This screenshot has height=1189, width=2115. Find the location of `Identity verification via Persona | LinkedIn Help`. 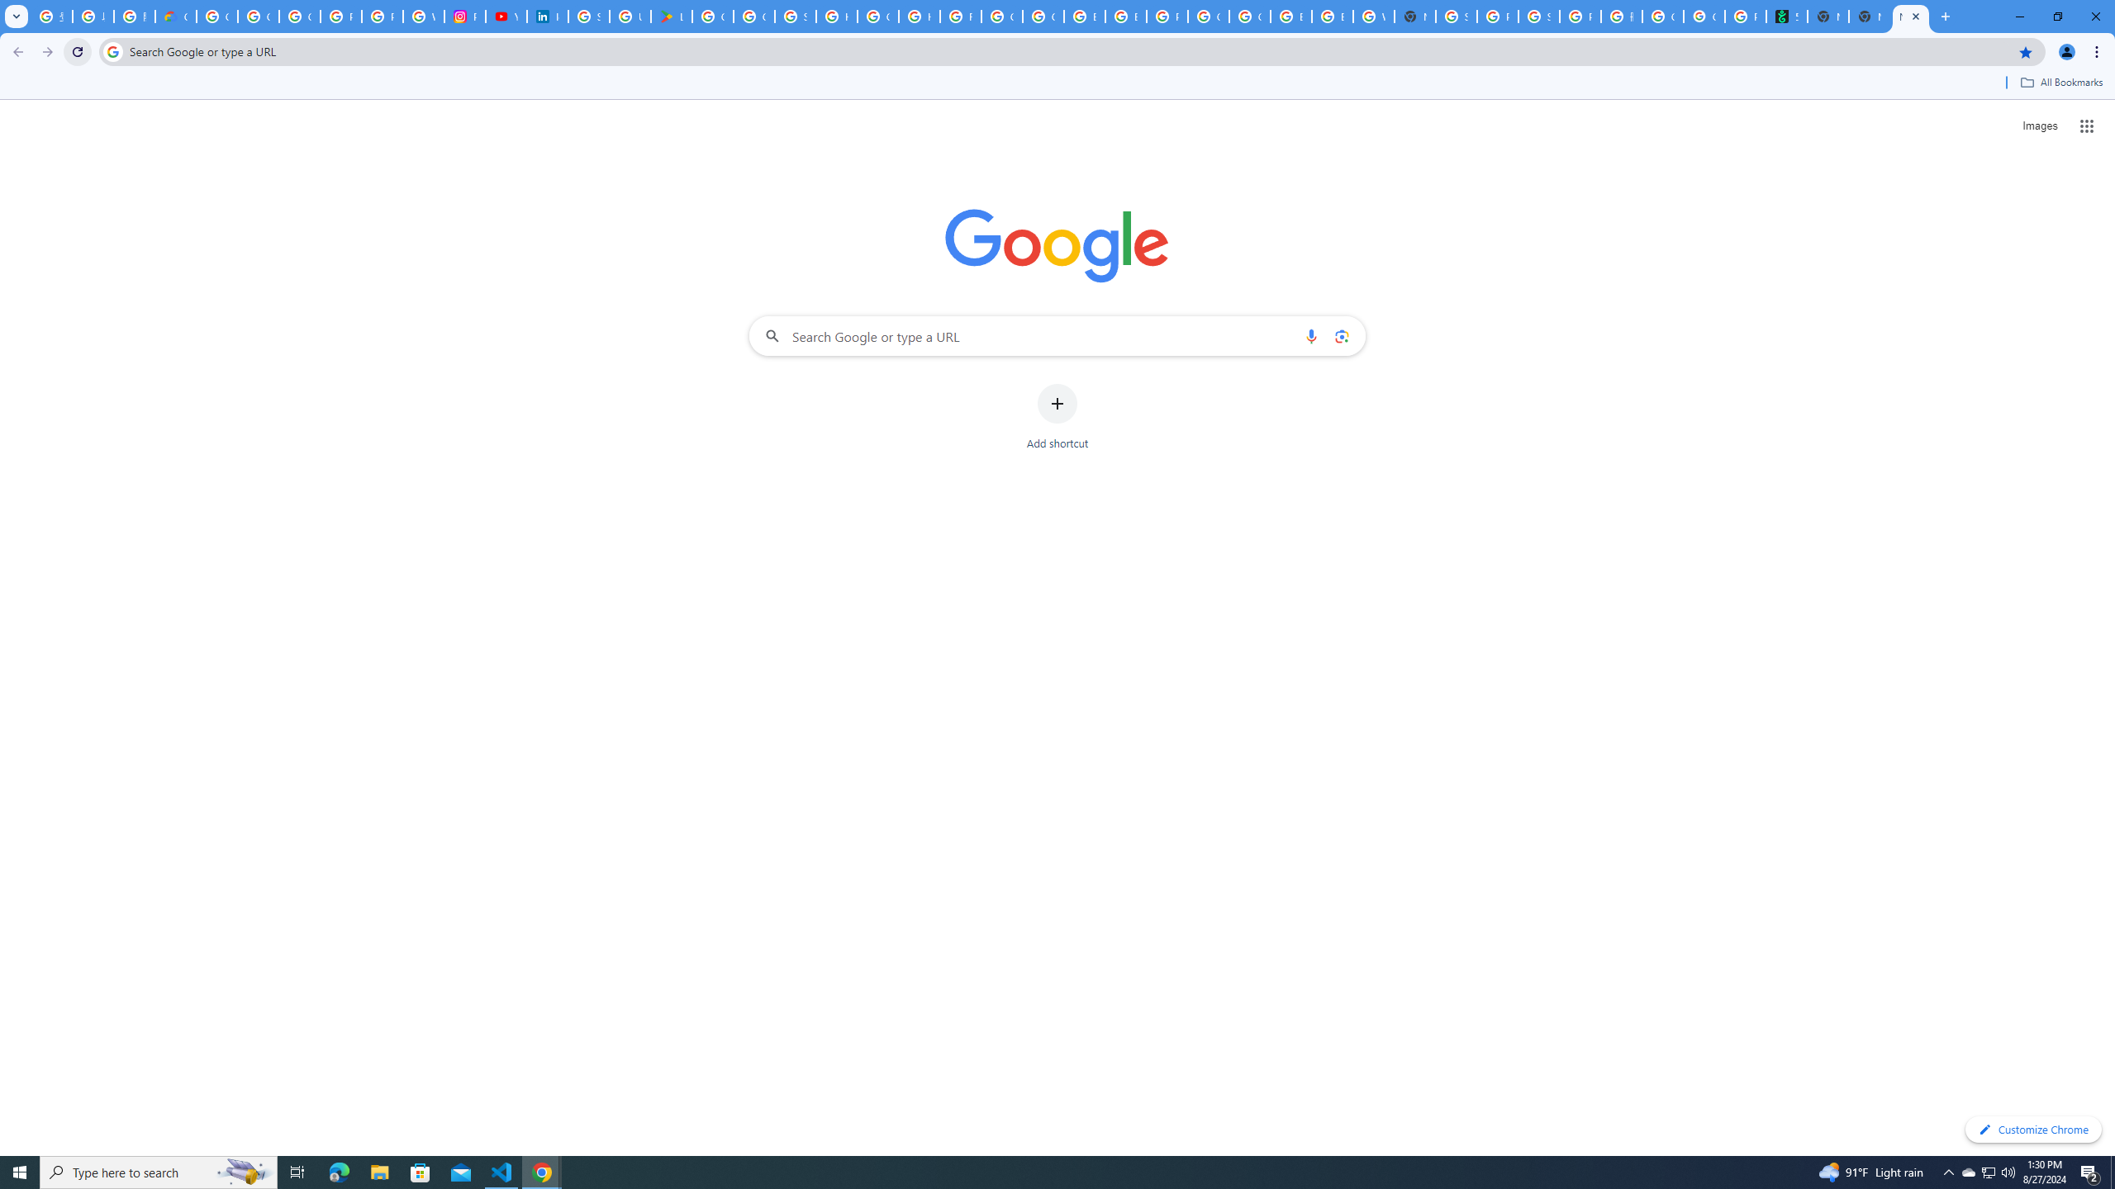

Identity verification via Persona | LinkedIn Help is located at coordinates (547, 17).